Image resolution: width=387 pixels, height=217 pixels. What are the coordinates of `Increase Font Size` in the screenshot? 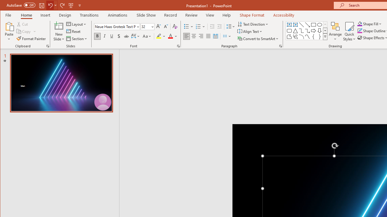 It's located at (158, 27).